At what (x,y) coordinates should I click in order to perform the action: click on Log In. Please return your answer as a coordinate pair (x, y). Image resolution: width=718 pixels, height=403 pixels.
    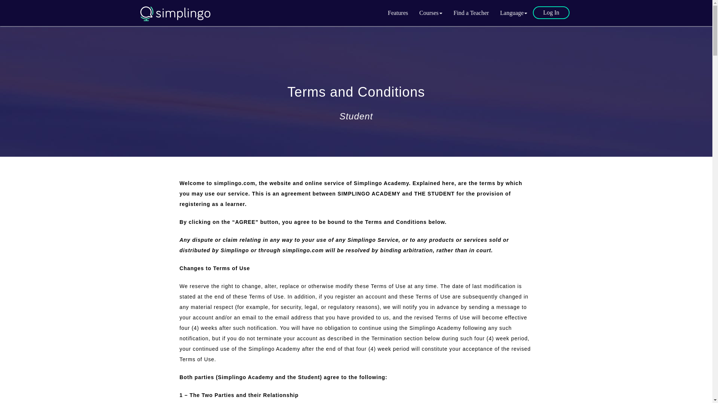
    Looking at the image, I should click on (551, 13).